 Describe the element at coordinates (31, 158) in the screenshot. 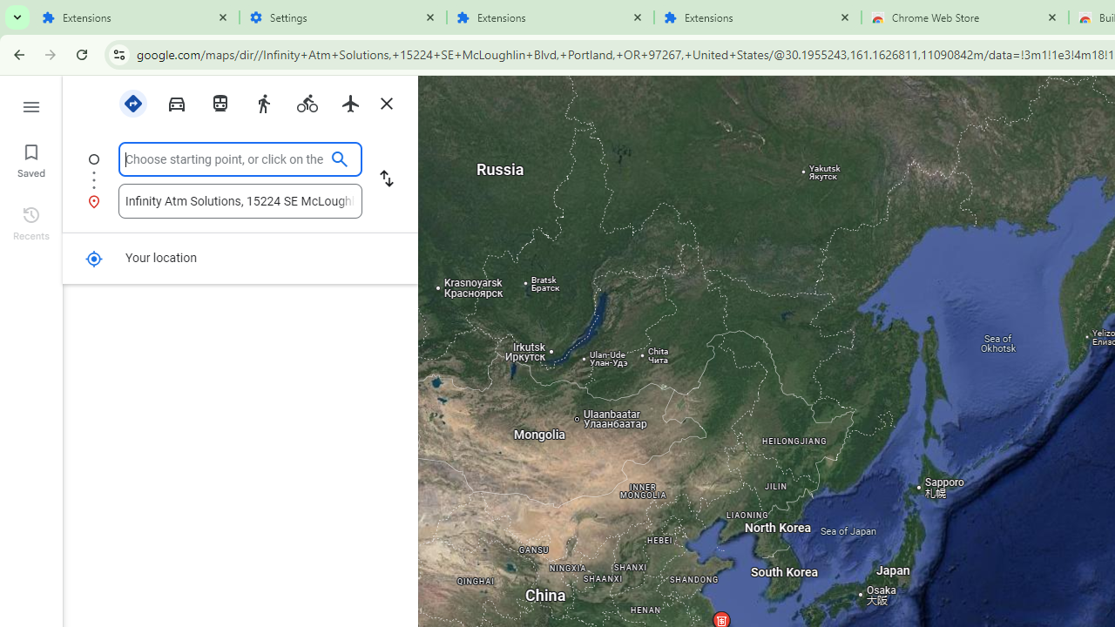

I see `Saved` at that location.